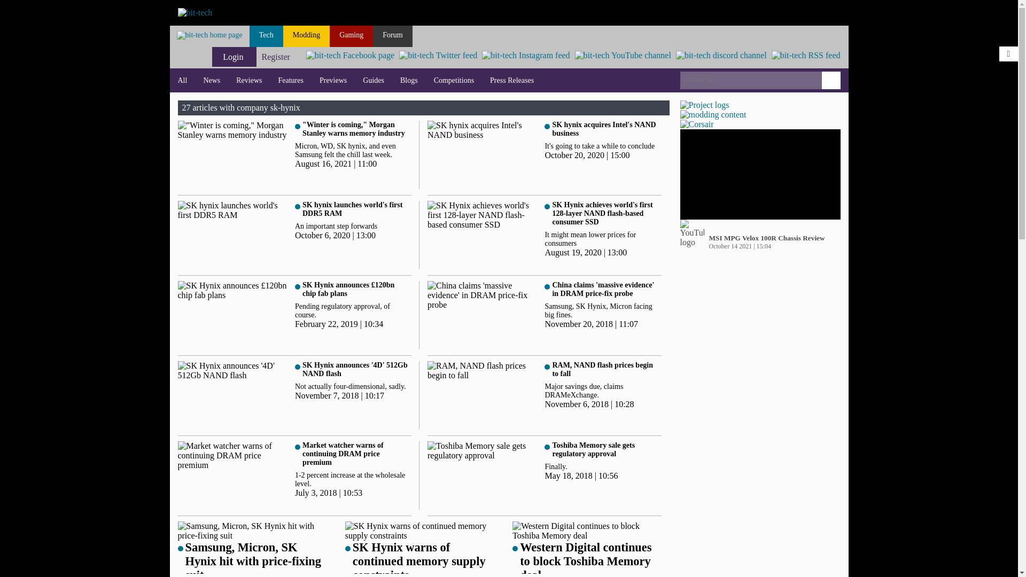 The image size is (1026, 577). Describe the element at coordinates (512, 80) in the screenshot. I see `Press Releases` at that location.